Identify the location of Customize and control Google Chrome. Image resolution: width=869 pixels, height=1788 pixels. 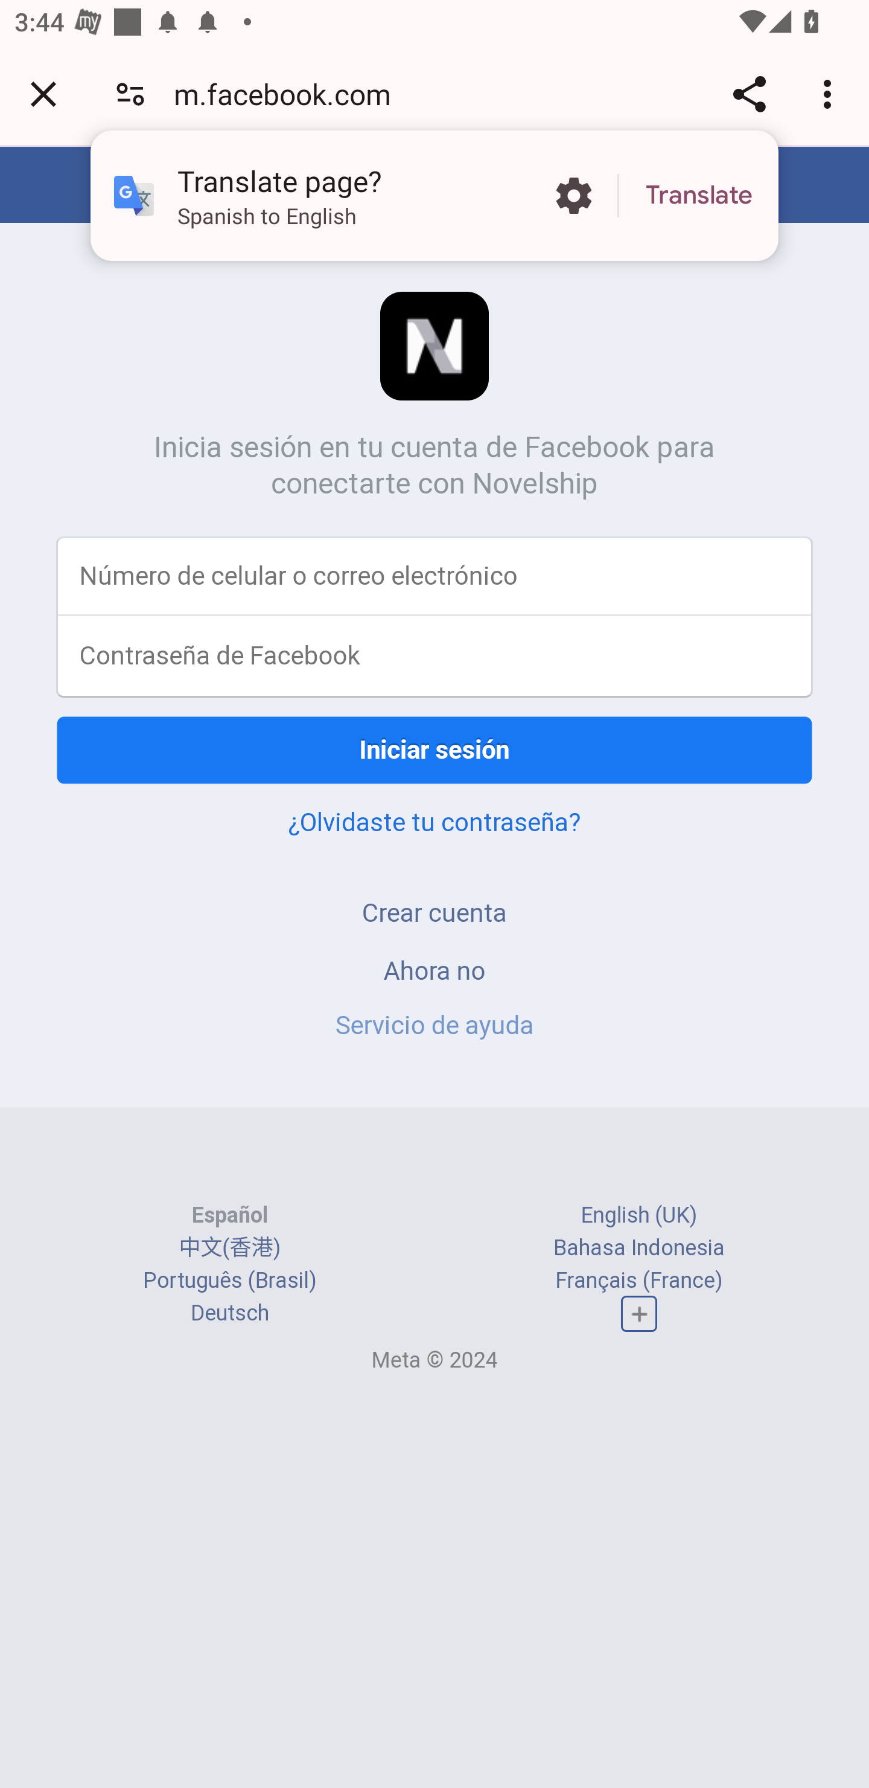
(830, 94).